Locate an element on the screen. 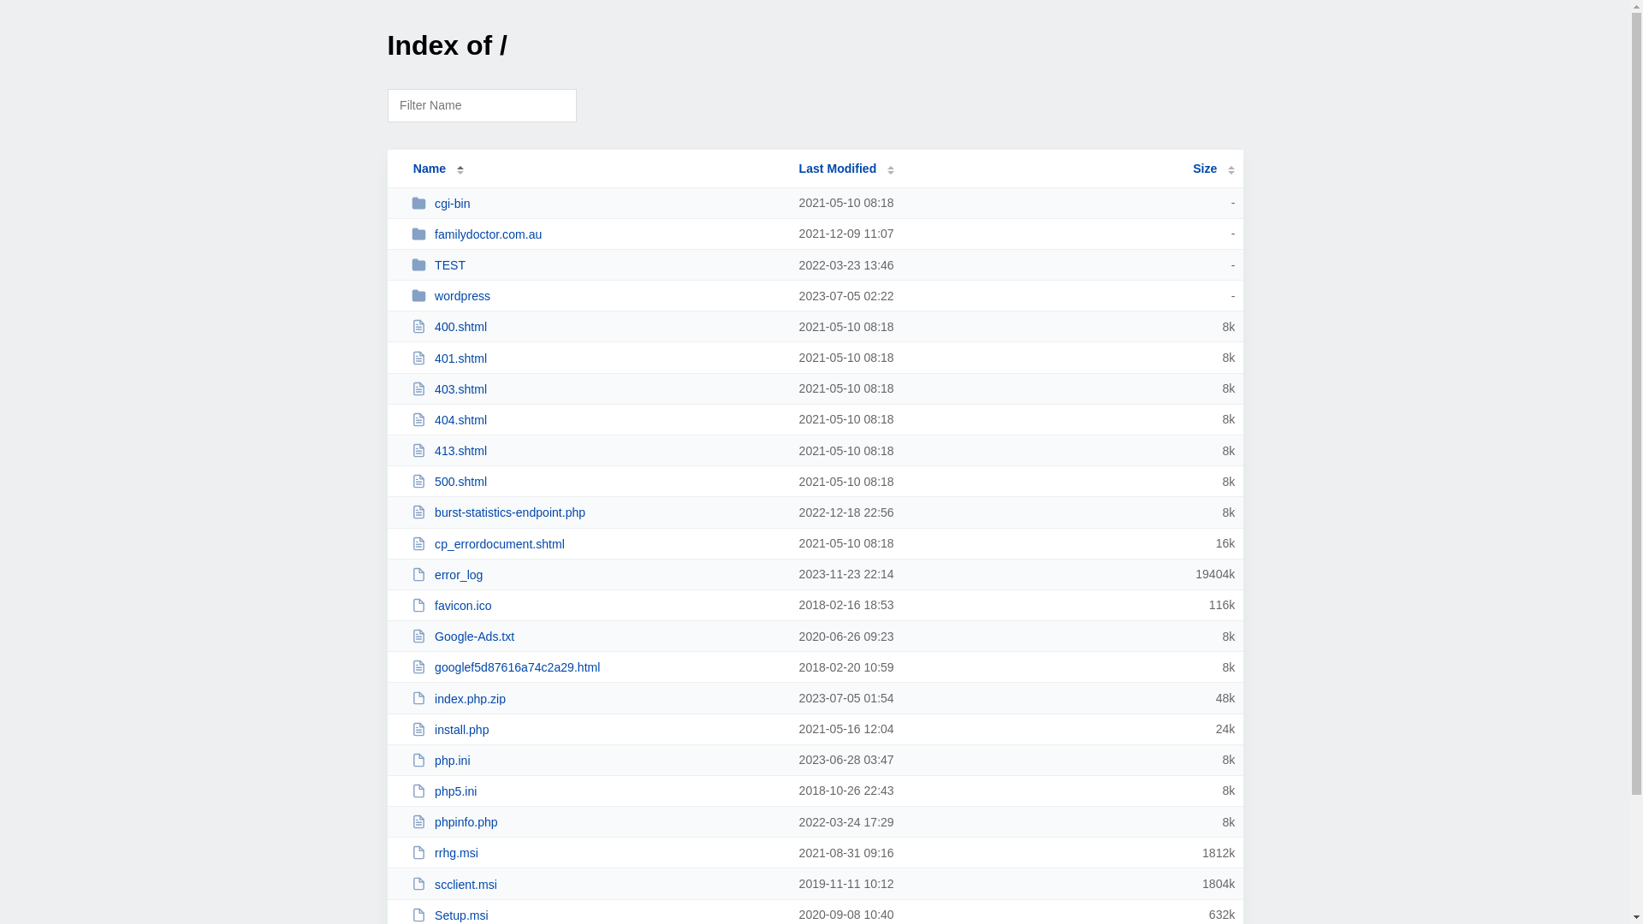 The height and width of the screenshot is (924, 1643). wordpress is located at coordinates (597, 296).